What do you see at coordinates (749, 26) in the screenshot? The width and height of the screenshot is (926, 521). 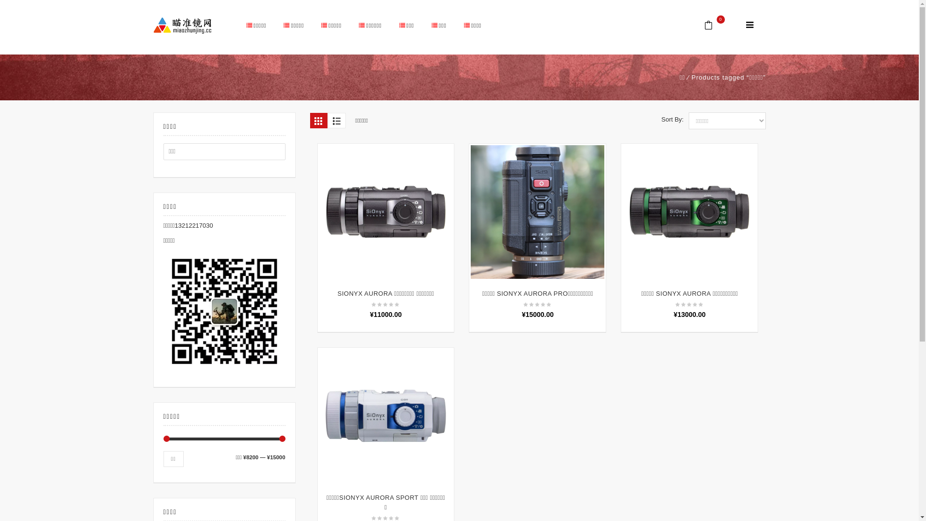 I see `clicker:` at bounding box center [749, 26].